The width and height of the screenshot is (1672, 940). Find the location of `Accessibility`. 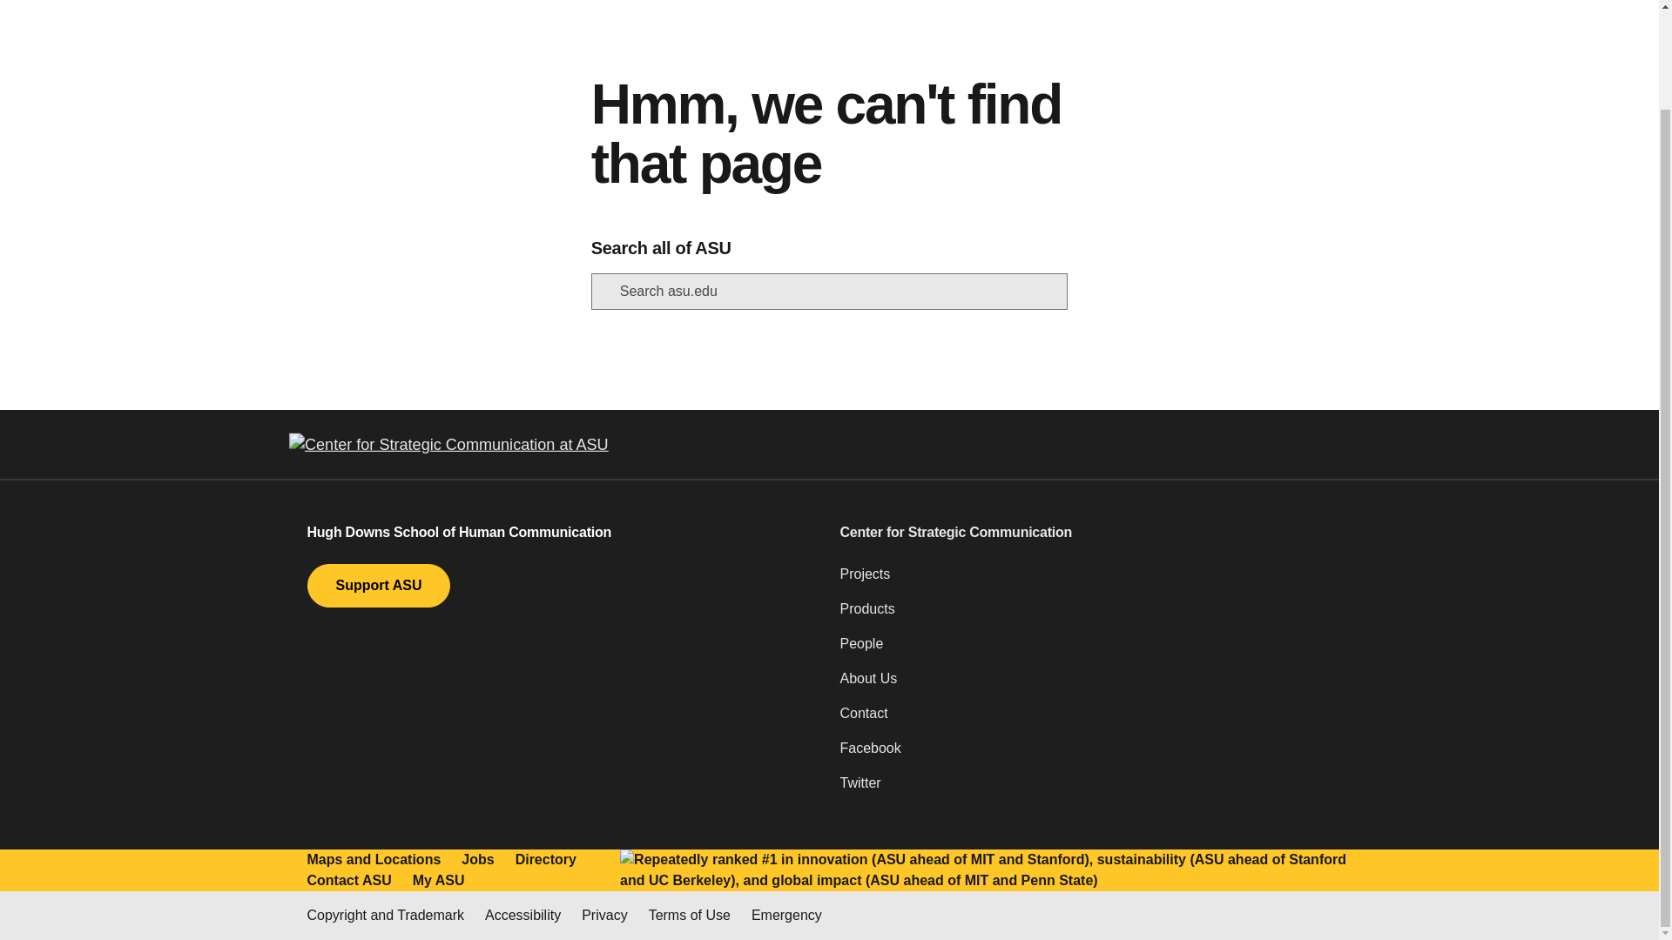

Accessibility is located at coordinates (522, 916).